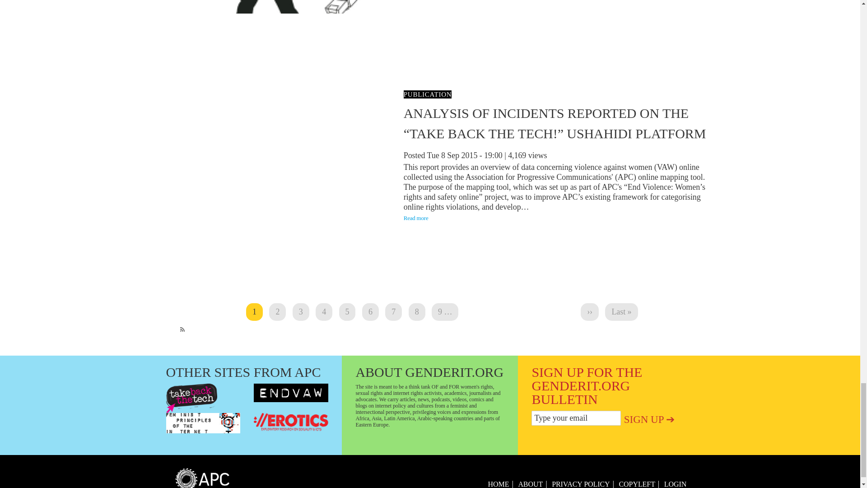  Describe the element at coordinates (277, 312) in the screenshot. I see `Go to page 3` at that location.